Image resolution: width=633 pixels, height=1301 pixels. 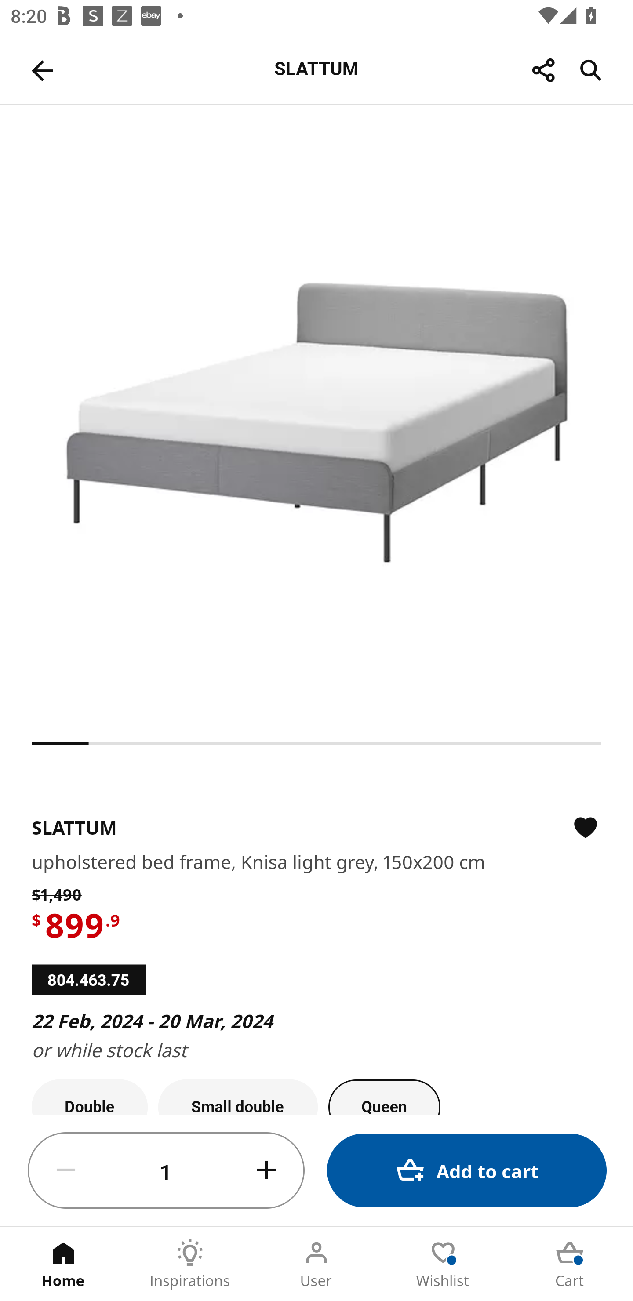 What do you see at coordinates (570, 1264) in the screenshot?
I see `Cart
Tab 5 of 5` at bounding box center [570, 1264].